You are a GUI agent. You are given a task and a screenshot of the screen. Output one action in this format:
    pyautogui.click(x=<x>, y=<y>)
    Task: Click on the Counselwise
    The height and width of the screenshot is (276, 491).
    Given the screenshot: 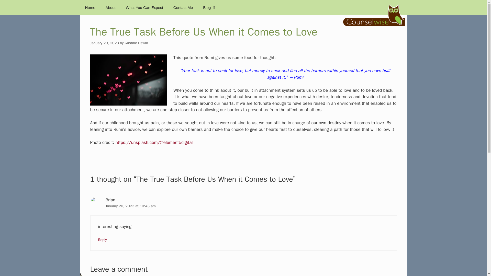 What is the action you would take?
    pyautogui.click(x=374, y=14)
    